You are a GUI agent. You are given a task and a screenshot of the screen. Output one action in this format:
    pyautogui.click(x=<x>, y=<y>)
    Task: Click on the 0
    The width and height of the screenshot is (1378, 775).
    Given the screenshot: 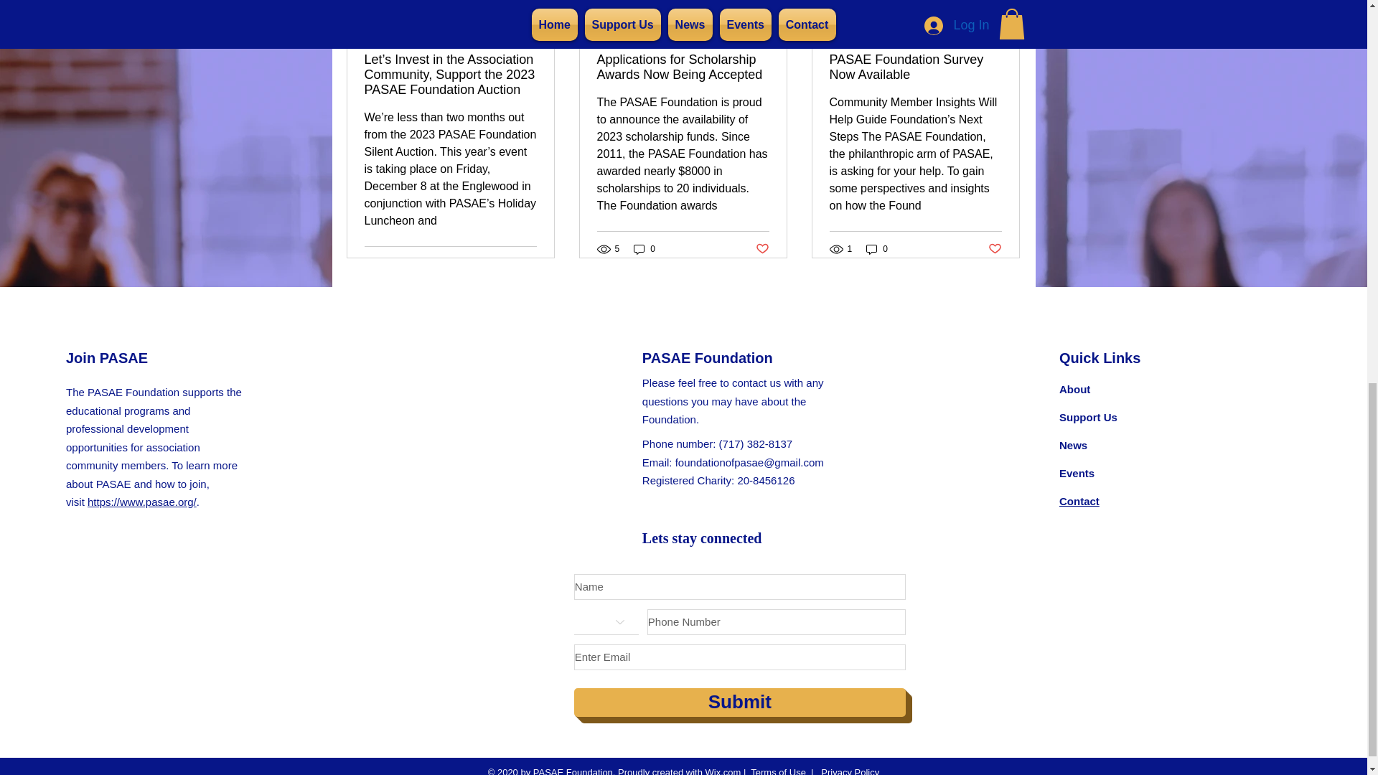 What is the action you would take?
    pyautogui.click(x=877, y=250)
    